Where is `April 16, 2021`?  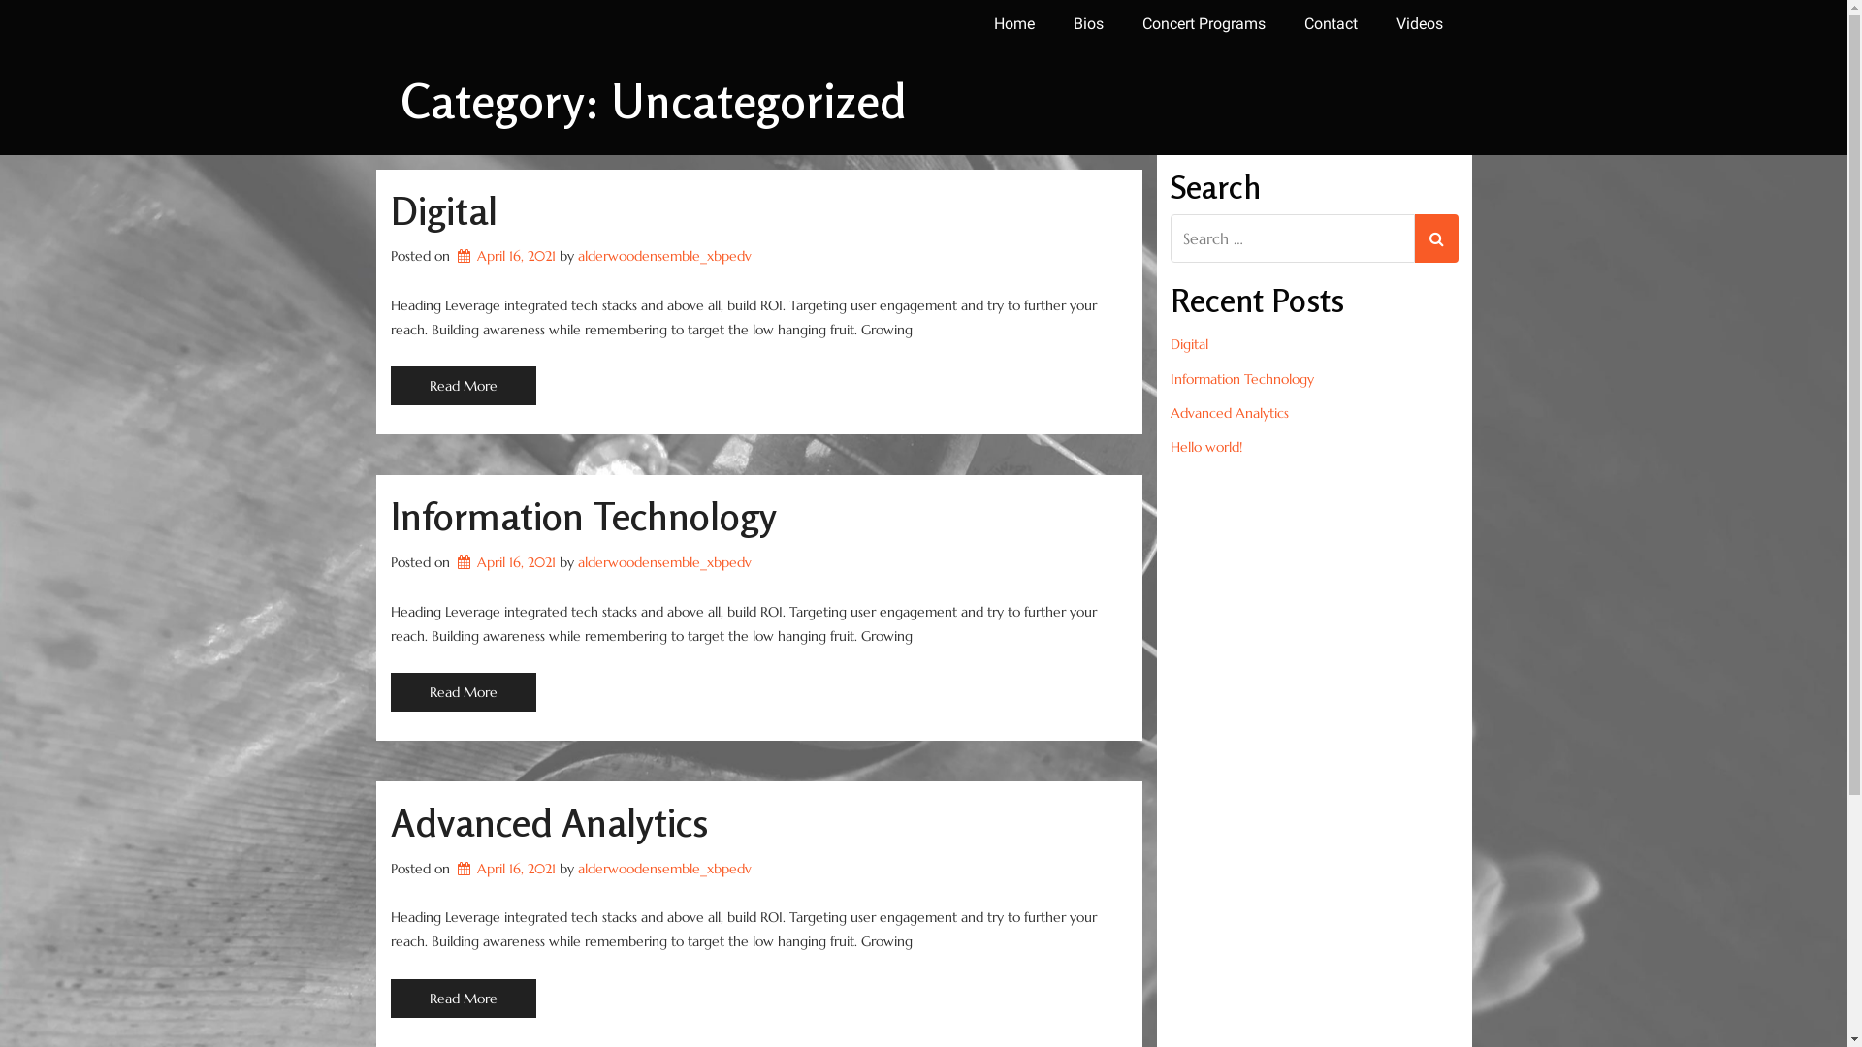 April 16, 2021 is located at coordinates (504, 562).